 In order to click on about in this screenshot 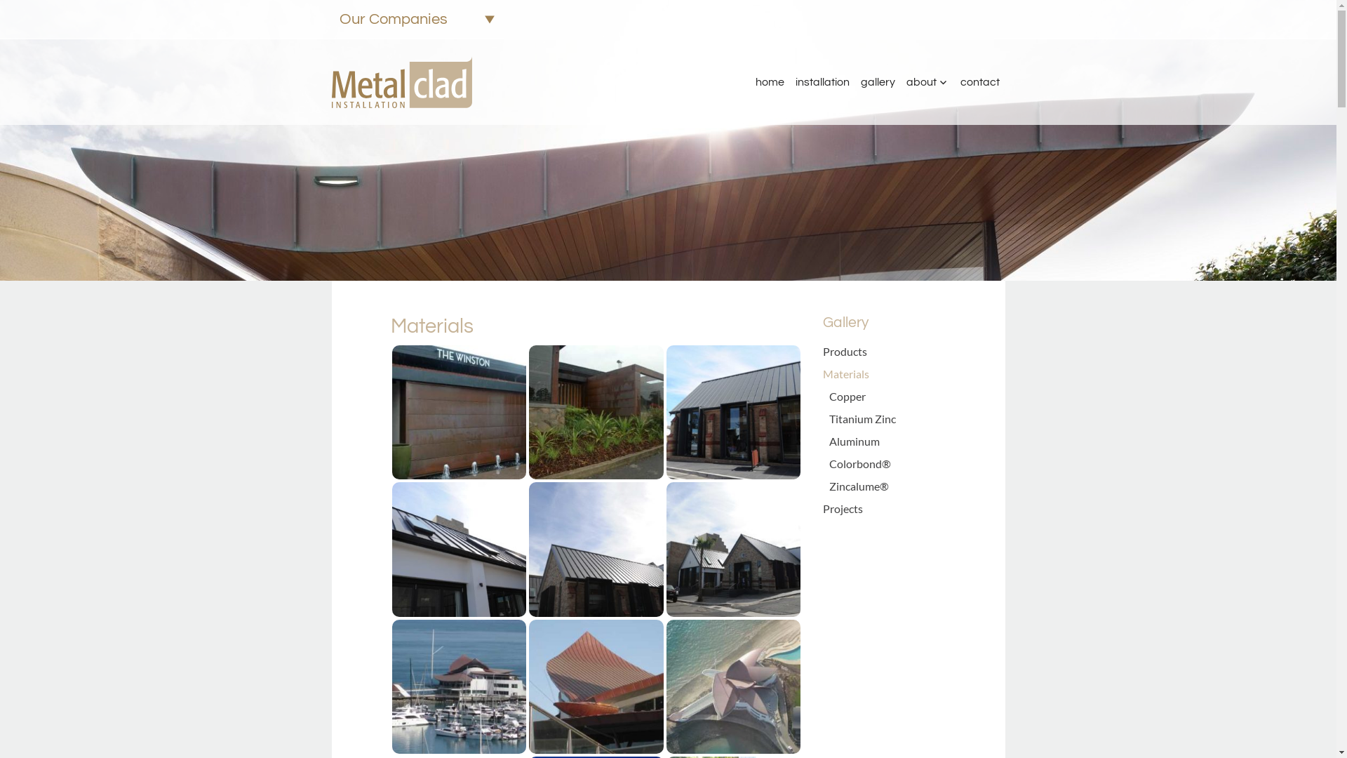, I will do `click(927, 82)`.